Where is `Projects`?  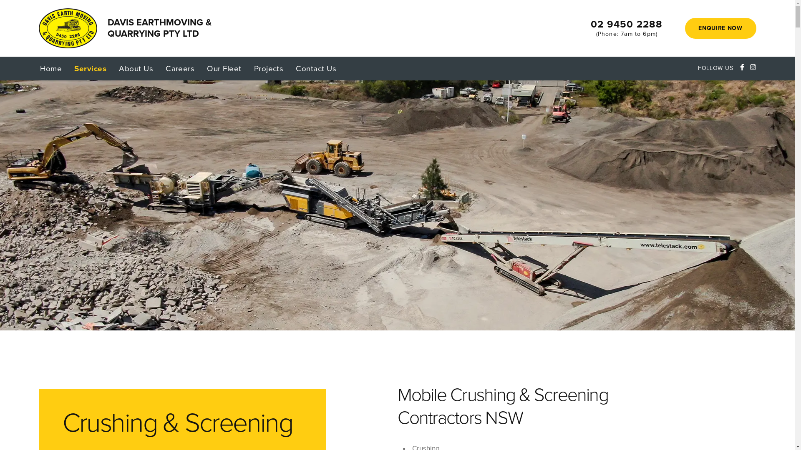 Projects is located at coordinates (269, 69).